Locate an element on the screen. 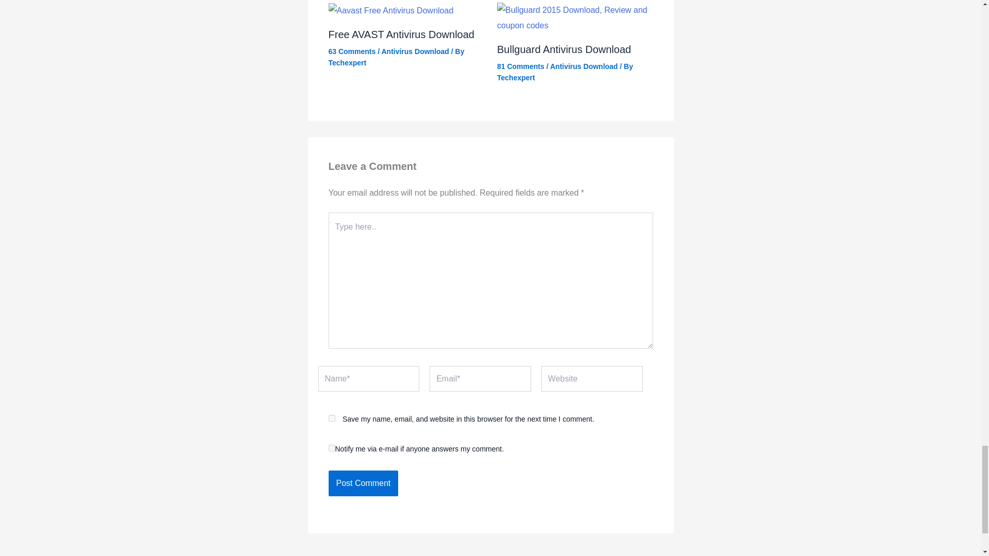  on is located at coordinates (332, 448).